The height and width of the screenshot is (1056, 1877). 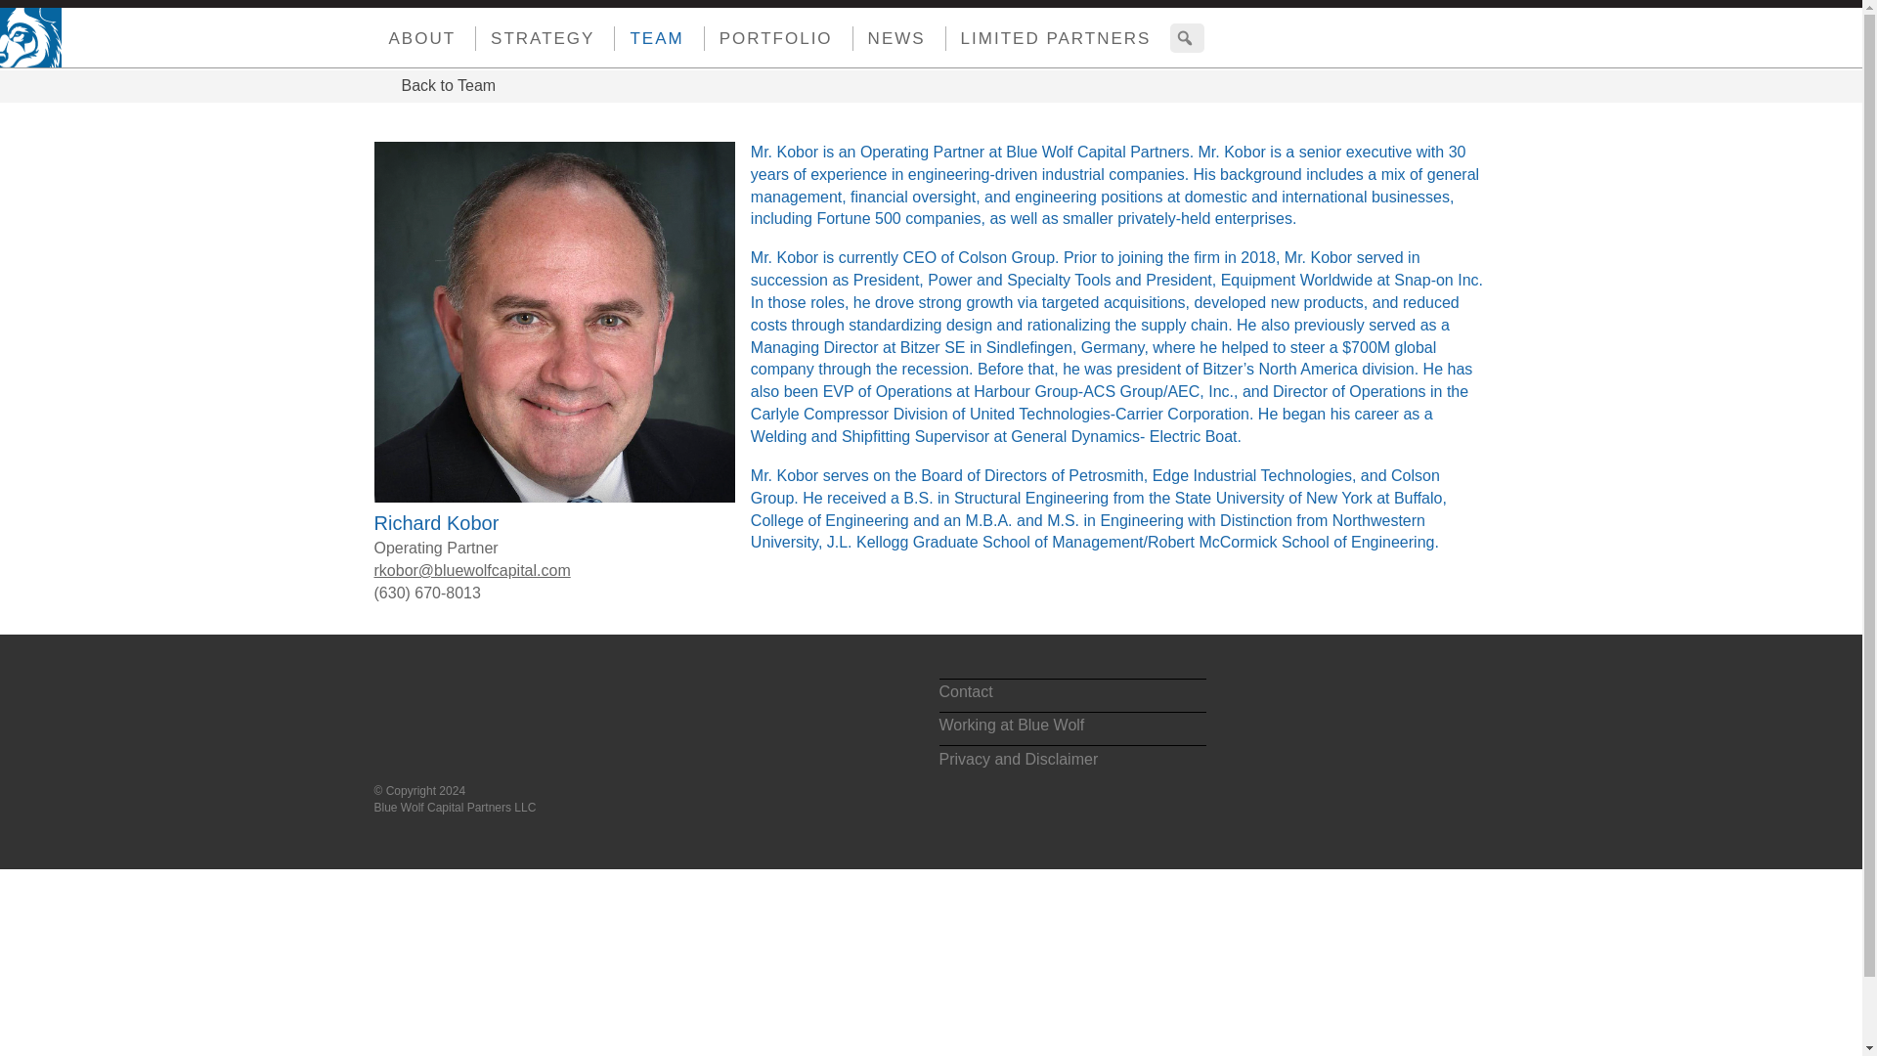 What do you see at coordinates (20, 26) in the screenshot?
I see `Blue Wolf Capital` at bounding box center [20, 26].